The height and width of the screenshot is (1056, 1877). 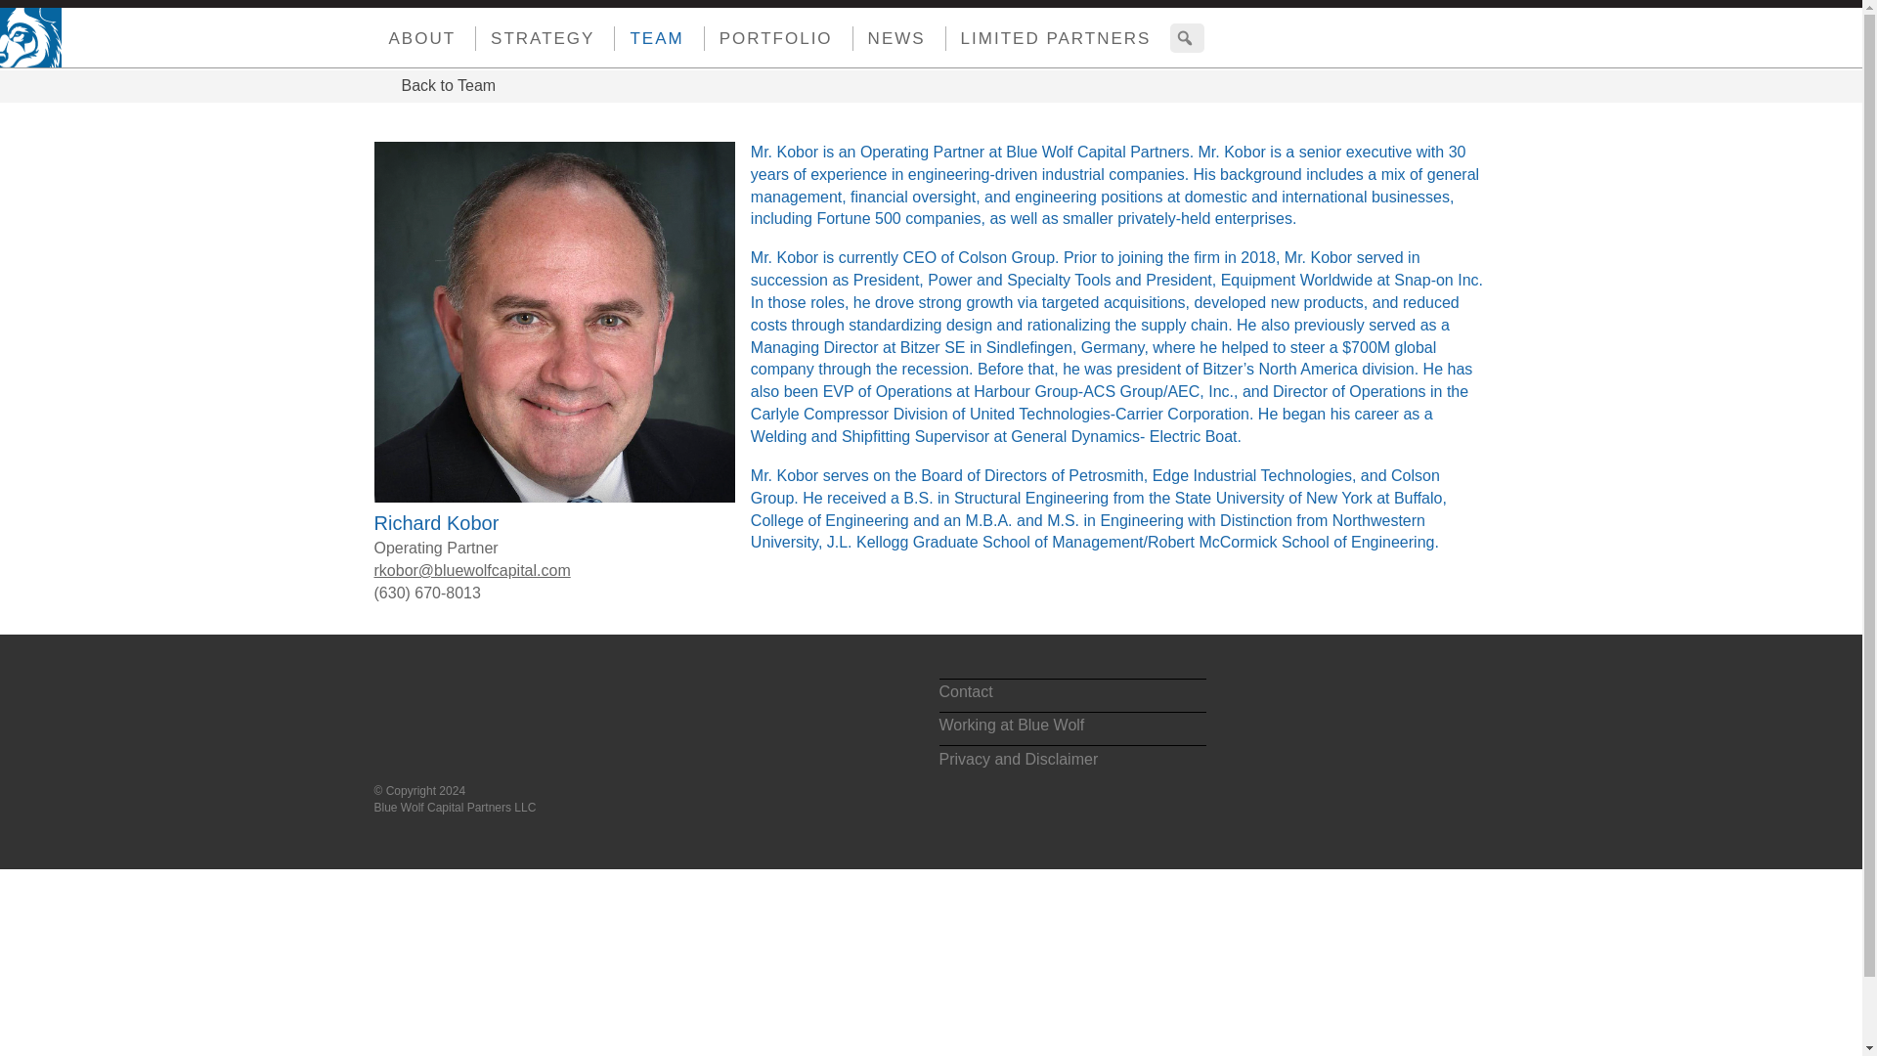 What do you see at coordinates (20, 26) in the screenshot?
I see `Blue Wolf Capital` at bounding box center [20, 26].